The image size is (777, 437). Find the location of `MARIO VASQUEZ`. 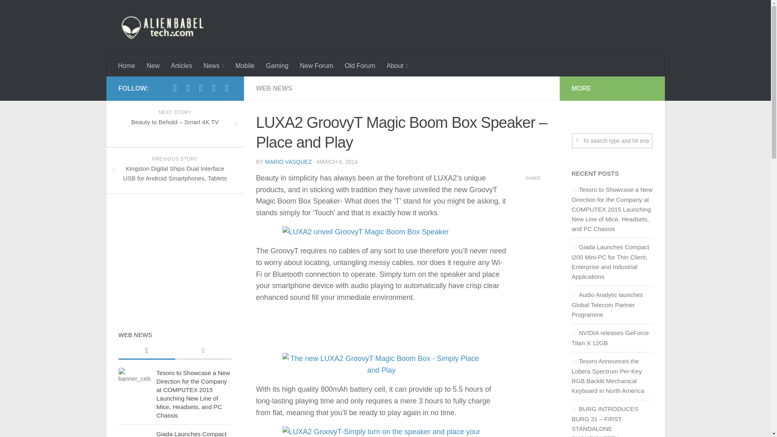

MARIO VASQUEZ is located at coordinates (288, 162).